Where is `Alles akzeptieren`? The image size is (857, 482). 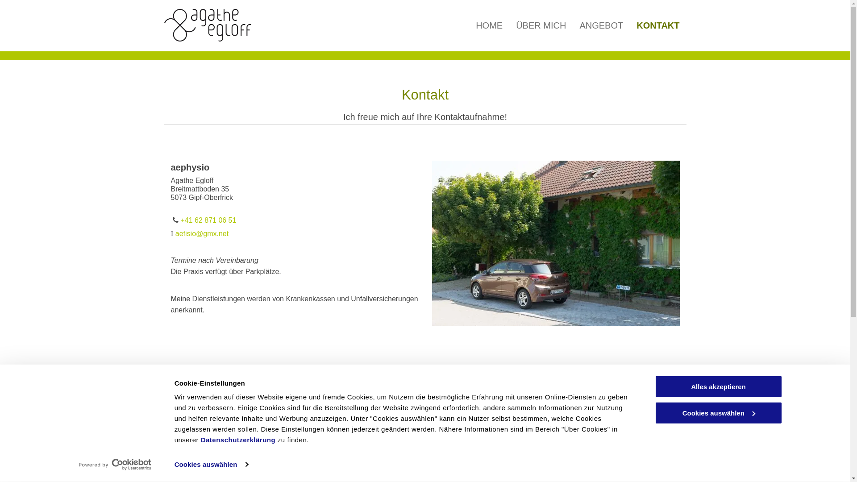 Alles akzeptieren is located at coordinates (718, 386).